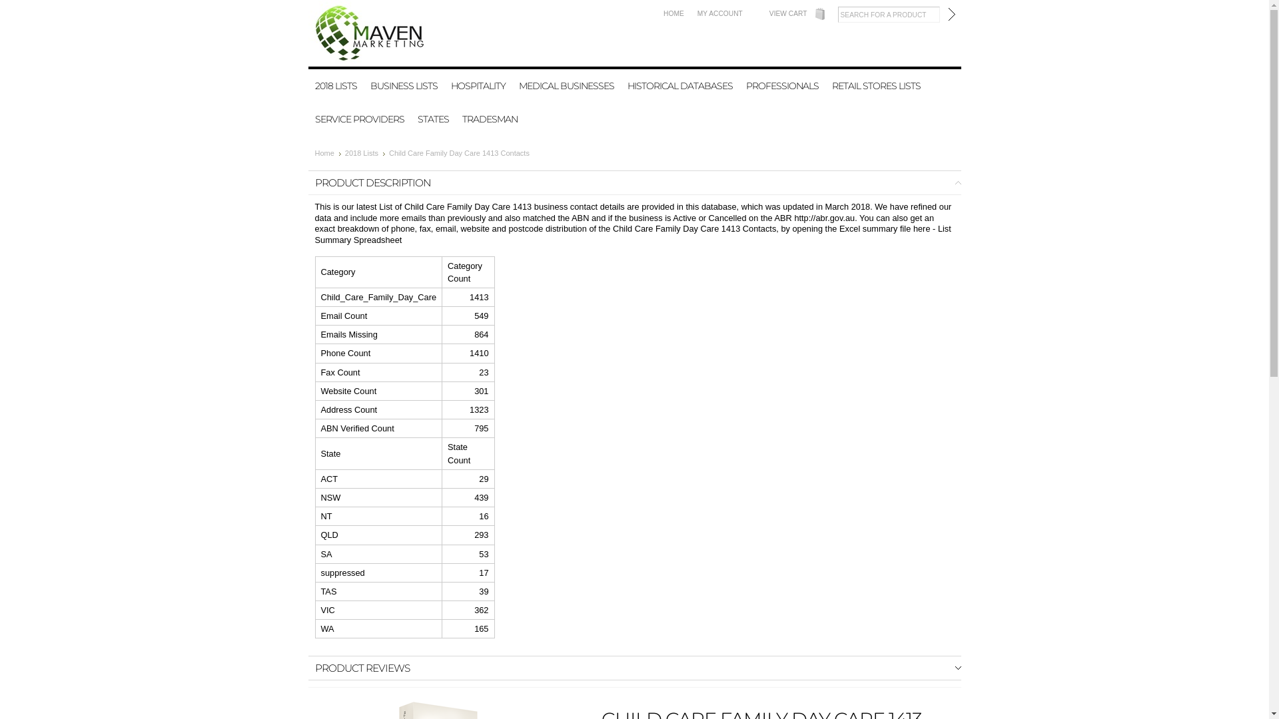 The width and height of the screenshot is (1279, 719). I want to click on 2018 LISTS, so click(336, 86).